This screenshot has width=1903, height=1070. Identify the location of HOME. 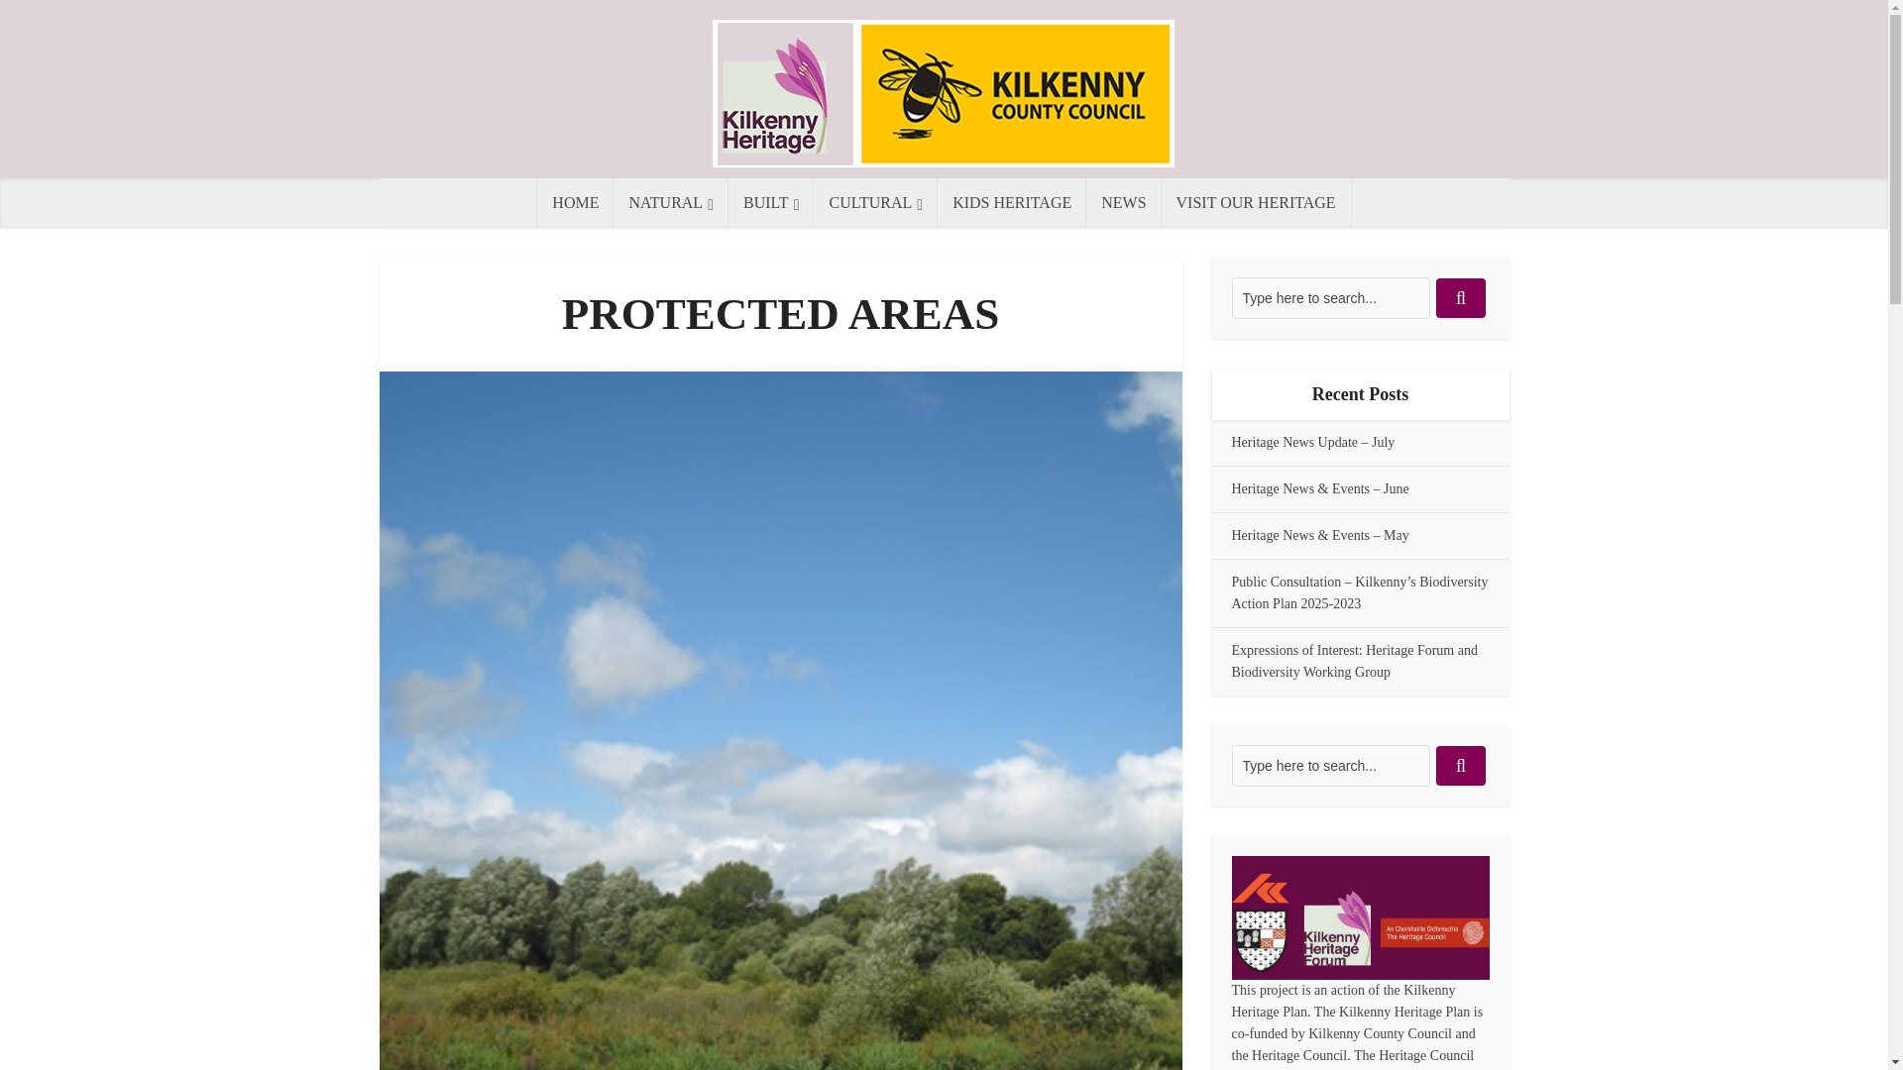
(575, 203).